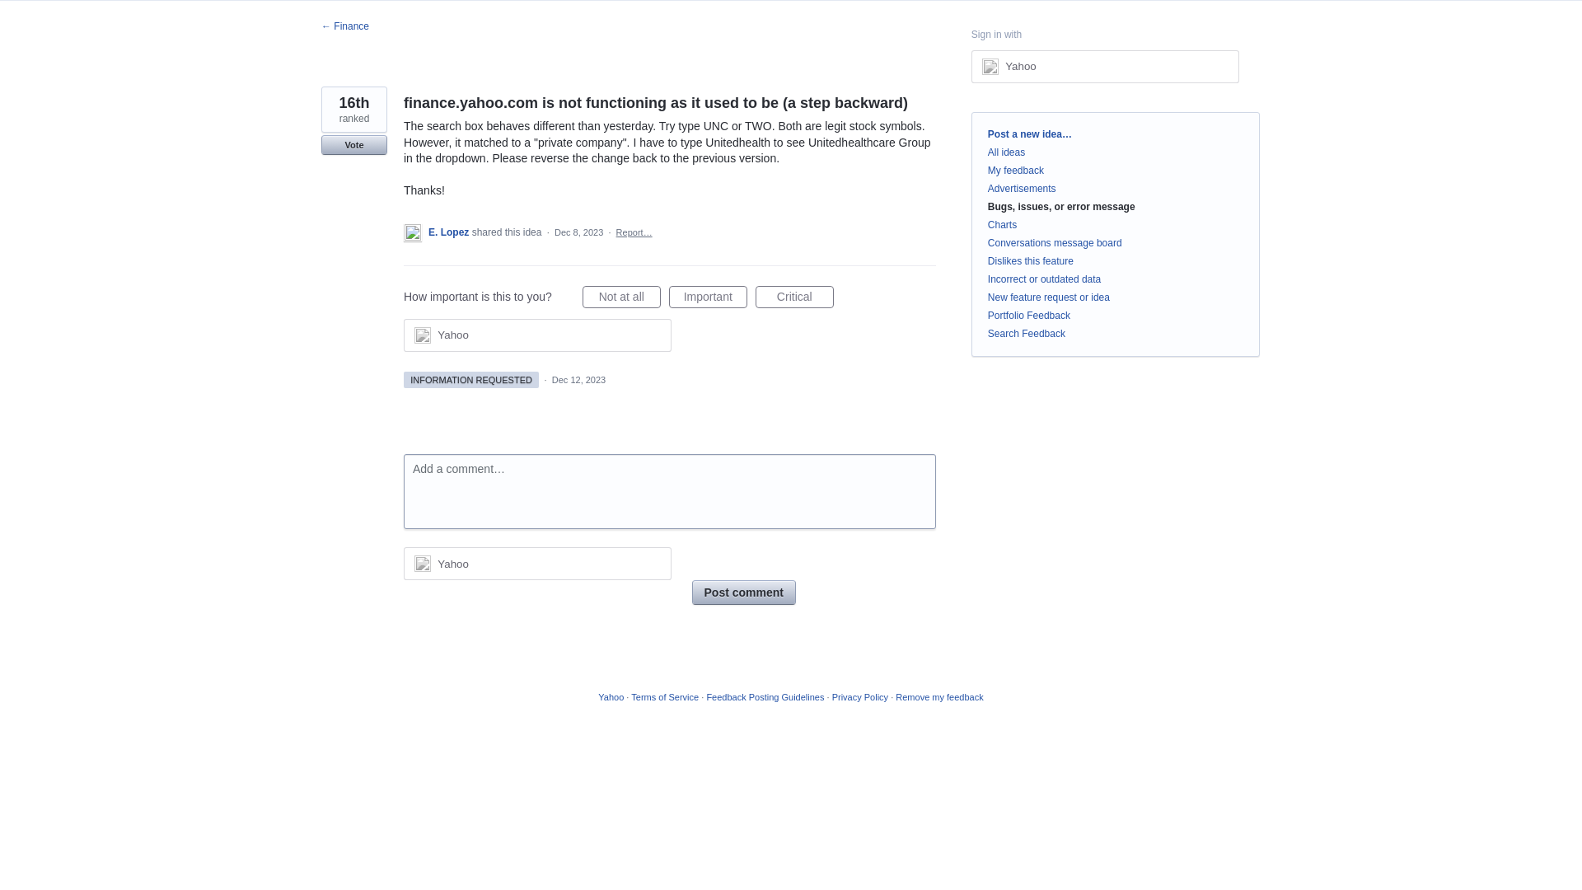 The width and height of the screenshot is (1582, 890). I want to click on Yahoo, so click(453, 335).